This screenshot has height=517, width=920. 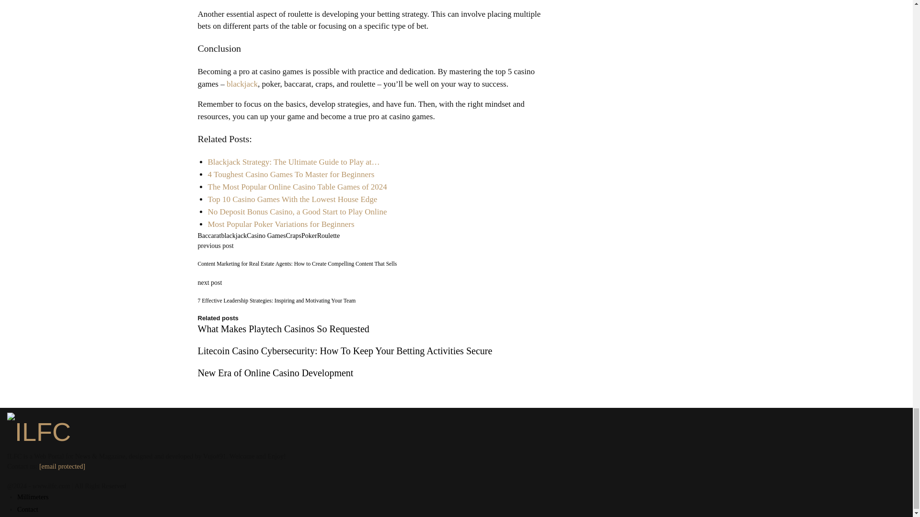 What do you see at coordinates (233, 236) in the screenshot?
I see `blackjack` at bounding box center [233, 236].